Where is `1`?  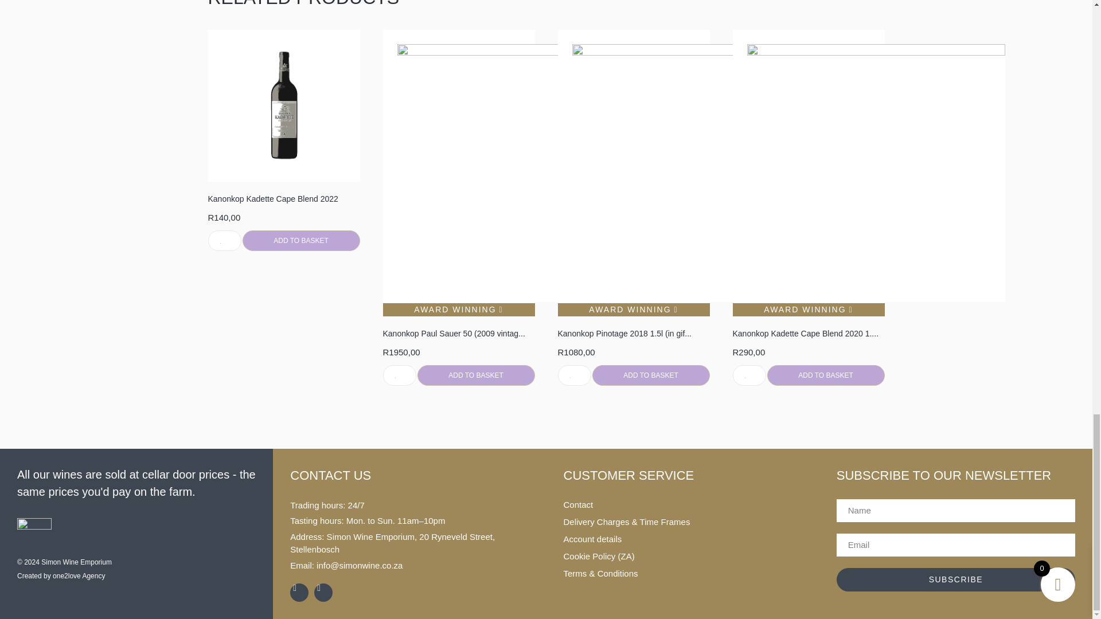 1 is located at coordinates (749, 375).